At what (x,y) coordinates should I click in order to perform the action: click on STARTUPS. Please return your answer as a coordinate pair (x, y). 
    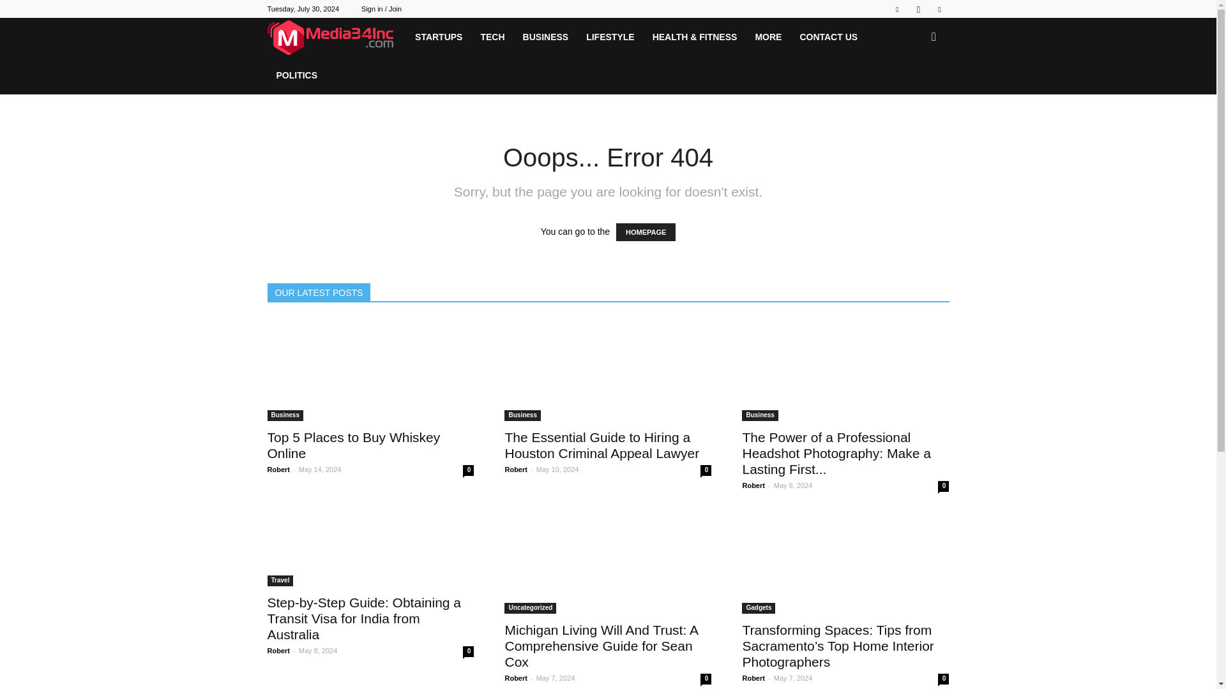
    Looking at the image, I should click on (438, 37).